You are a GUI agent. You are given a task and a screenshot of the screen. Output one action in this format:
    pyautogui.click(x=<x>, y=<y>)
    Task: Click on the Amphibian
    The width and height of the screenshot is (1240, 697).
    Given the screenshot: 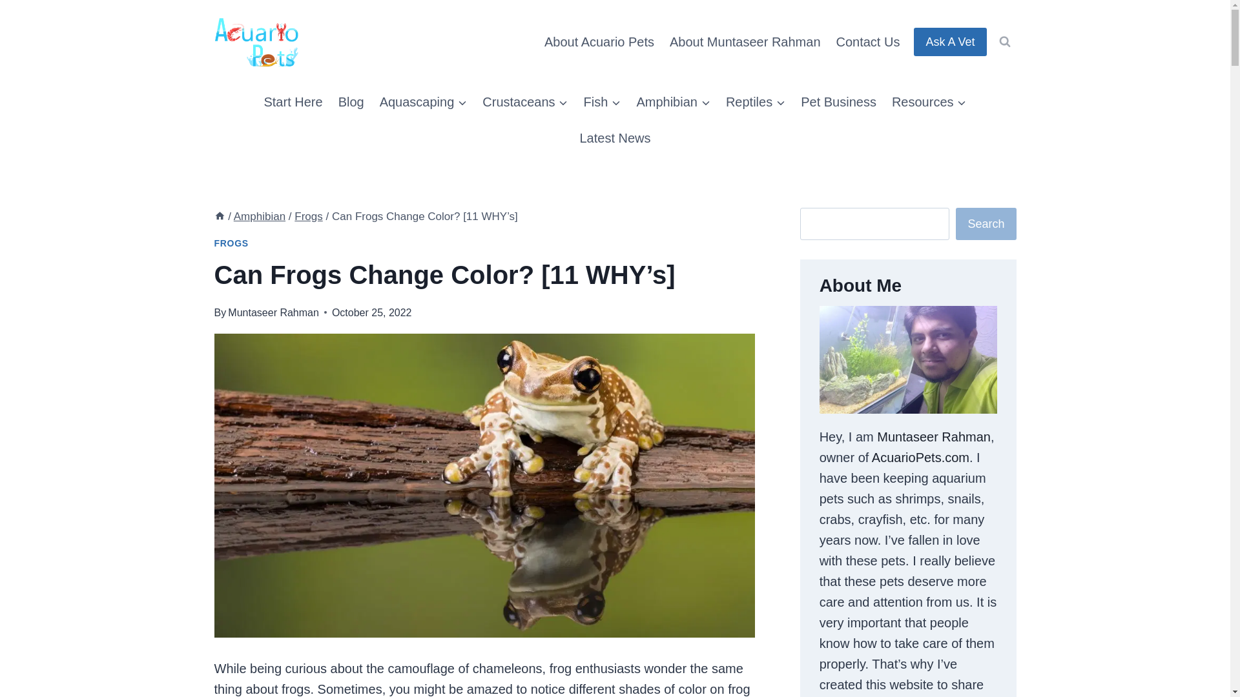 What is the action you would take?
    pyautogui.click(x=673, y=101)
    